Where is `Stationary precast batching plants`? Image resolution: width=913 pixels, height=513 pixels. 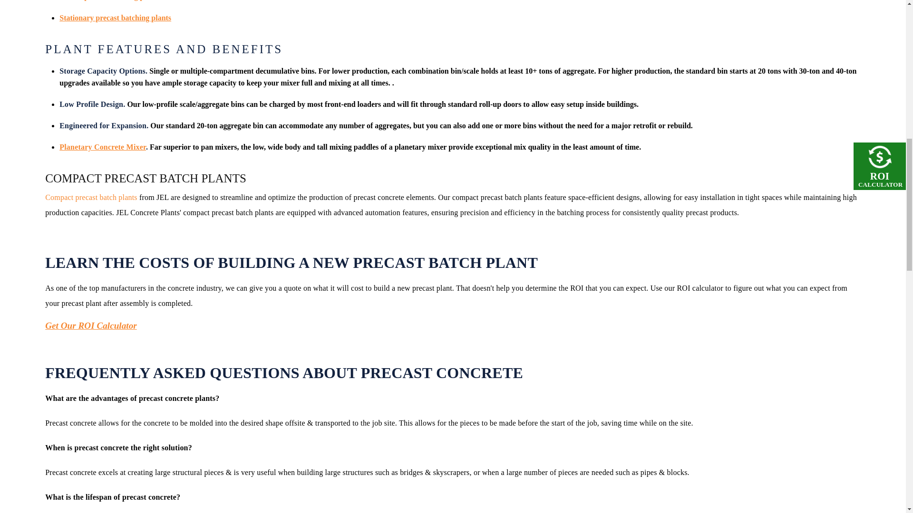
Stationary precast batching plants is located at coordinates (115, 18).